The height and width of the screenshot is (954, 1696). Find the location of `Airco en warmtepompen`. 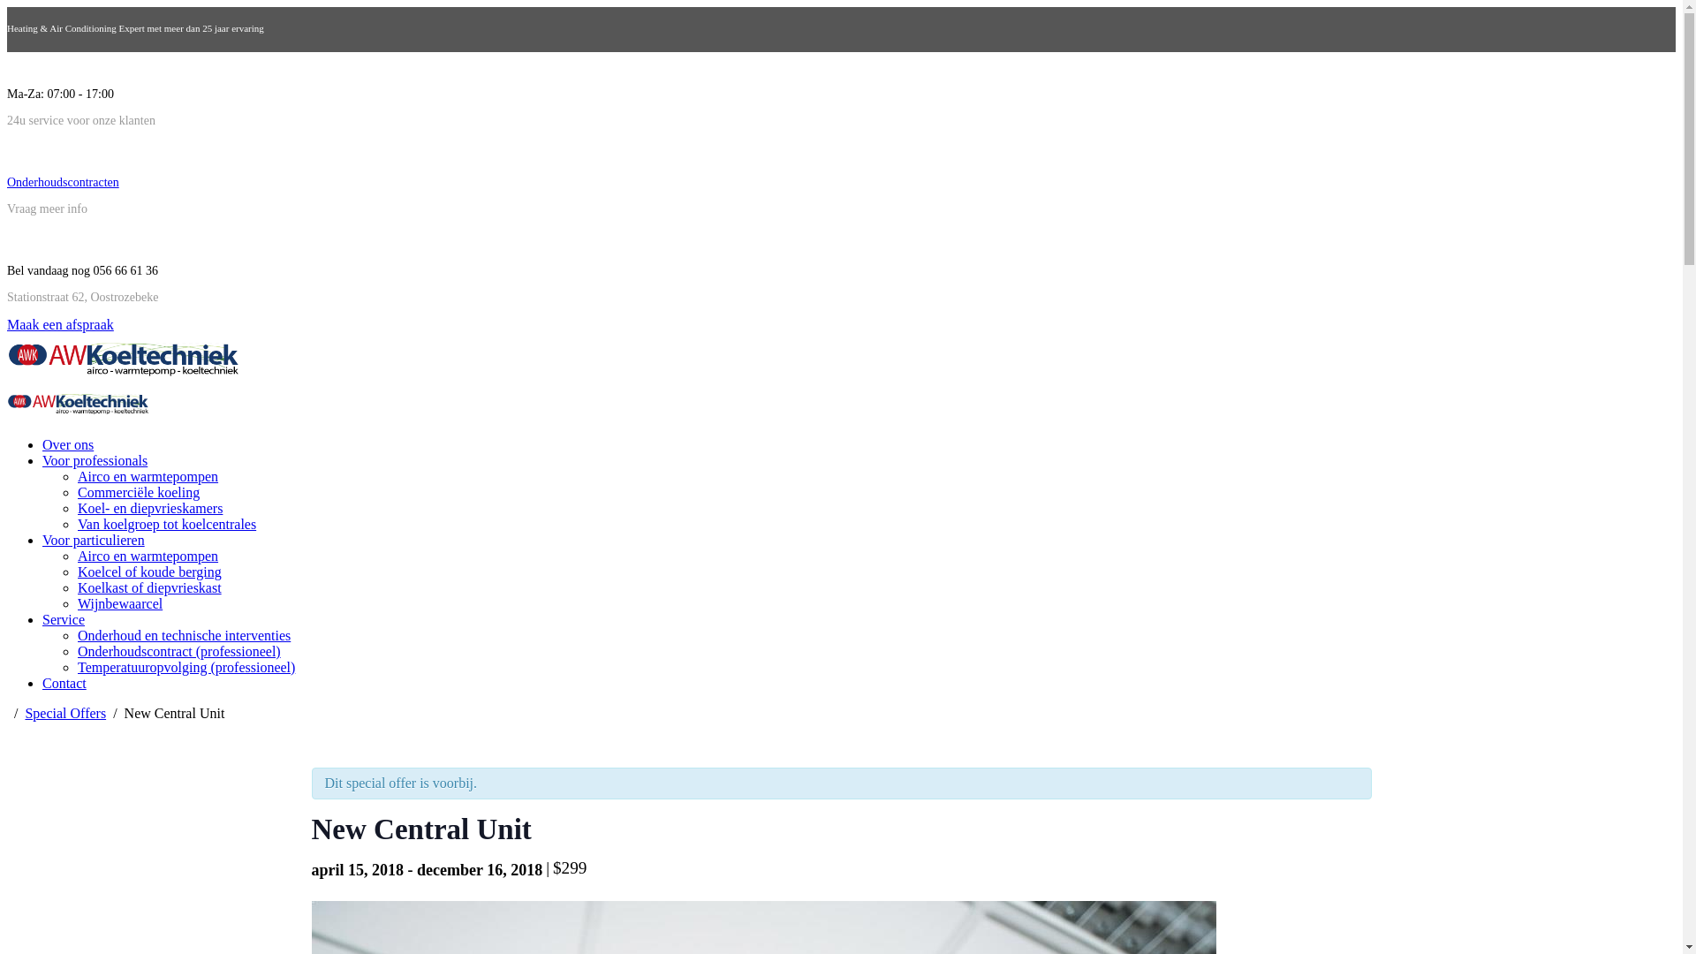

Airco en warmtepompen is located at coordinates (148, 477).